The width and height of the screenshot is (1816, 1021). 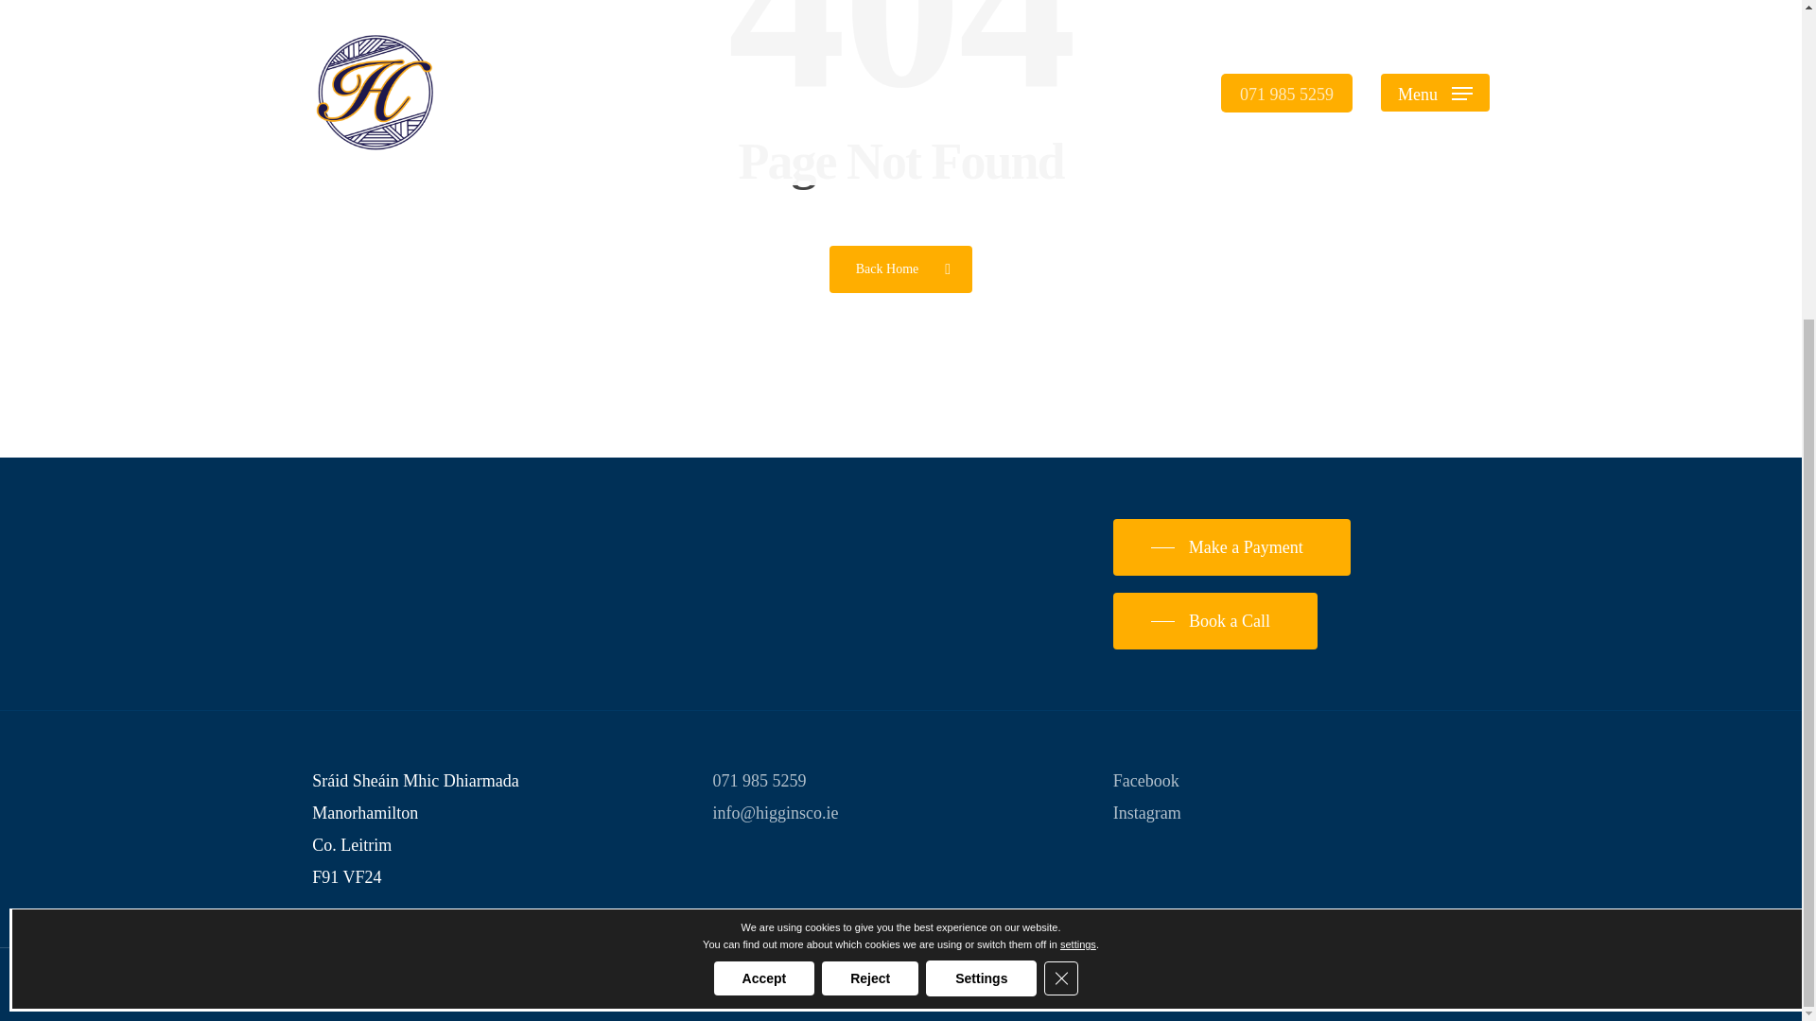 I want to click on Make a Payment, so click(x=1231, y=546).